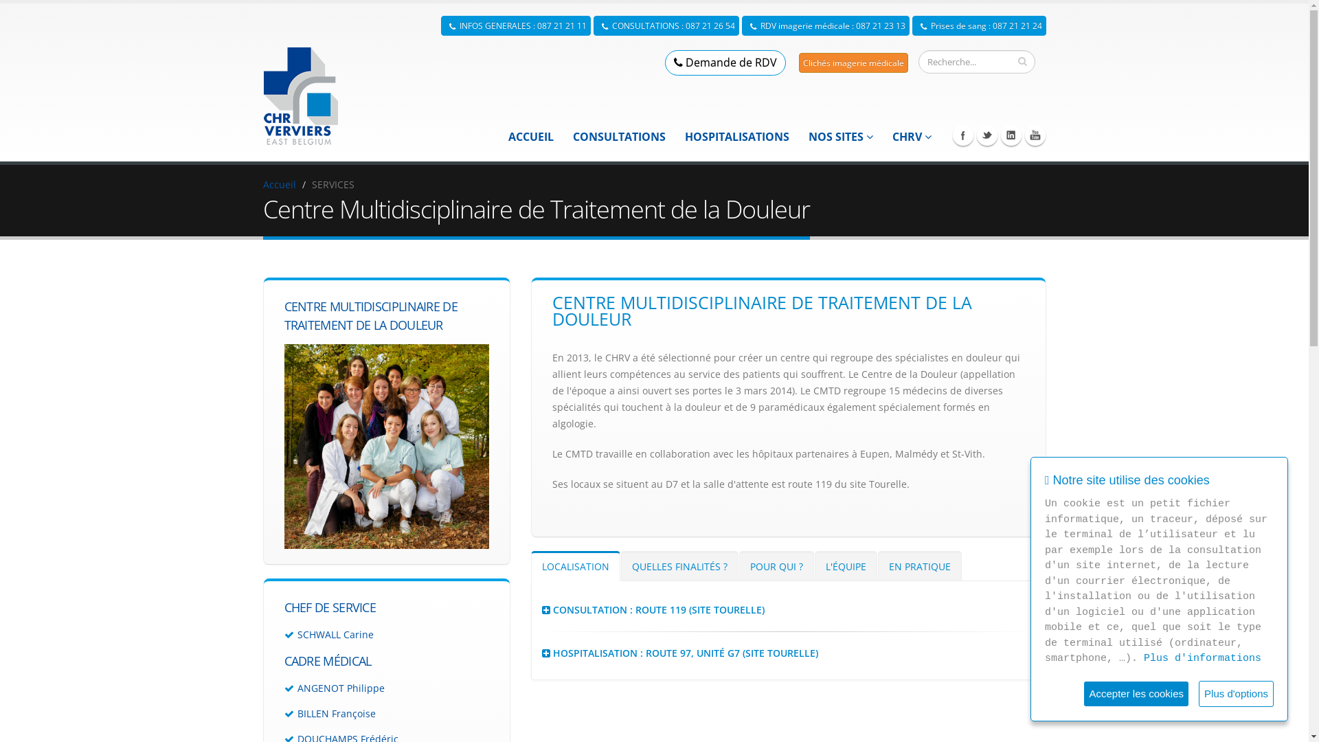  I want to click on LOCALISATION, so click(575, 566).